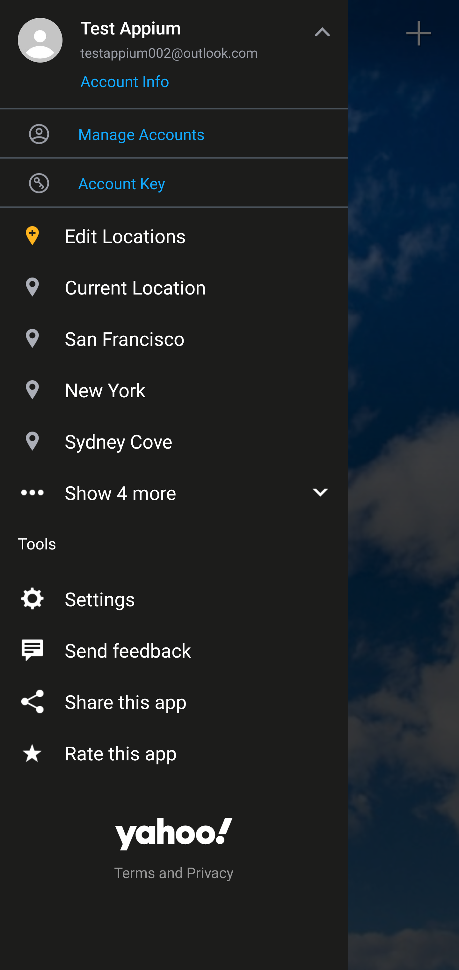 This screenshot has height=970, width=459. What do you see at coordinates (174, 699) in the screenshot?
I see `Share this app` at bounding box center [174, 699].